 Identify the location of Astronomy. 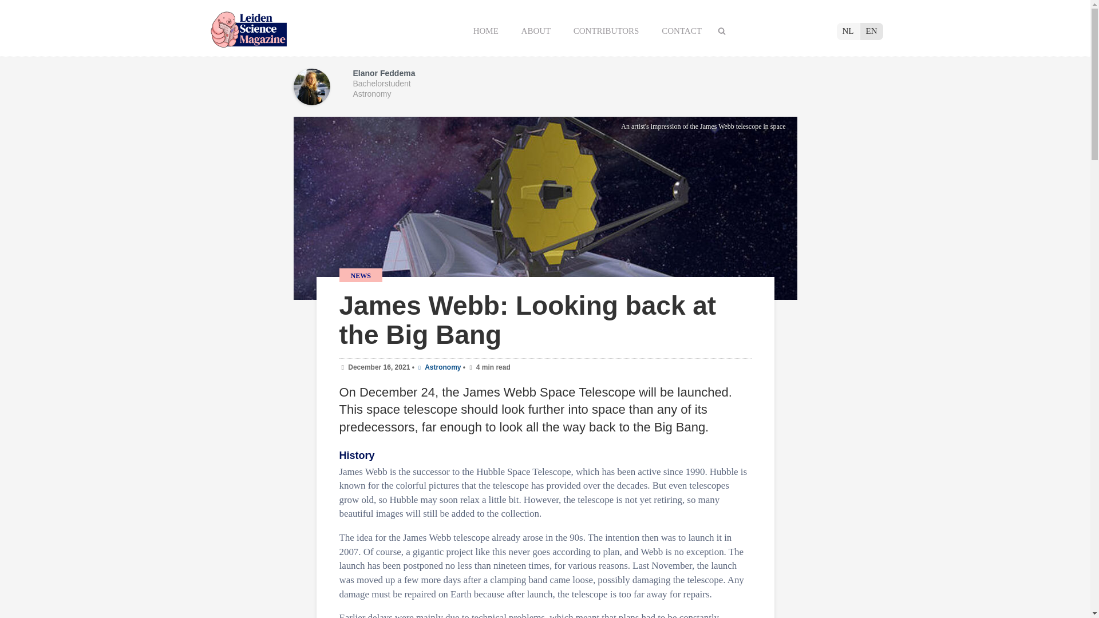
(438, 367).